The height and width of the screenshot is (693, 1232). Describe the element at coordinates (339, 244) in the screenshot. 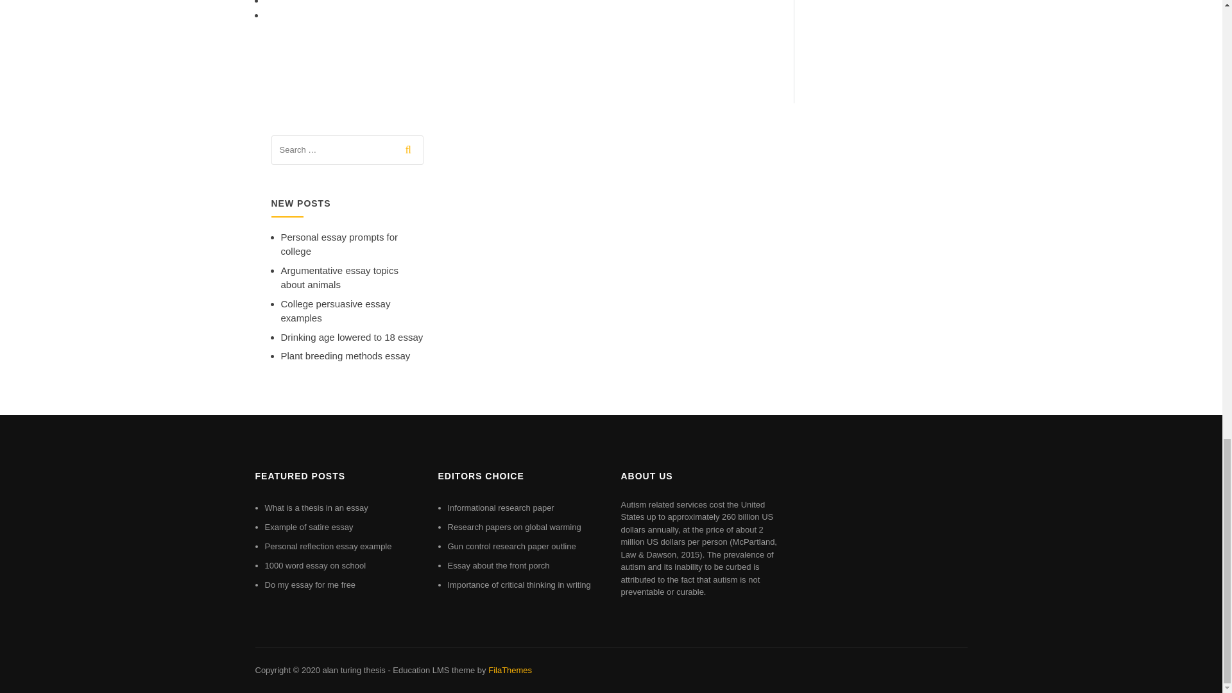

I see `Personal essay prompts for college` at that location.